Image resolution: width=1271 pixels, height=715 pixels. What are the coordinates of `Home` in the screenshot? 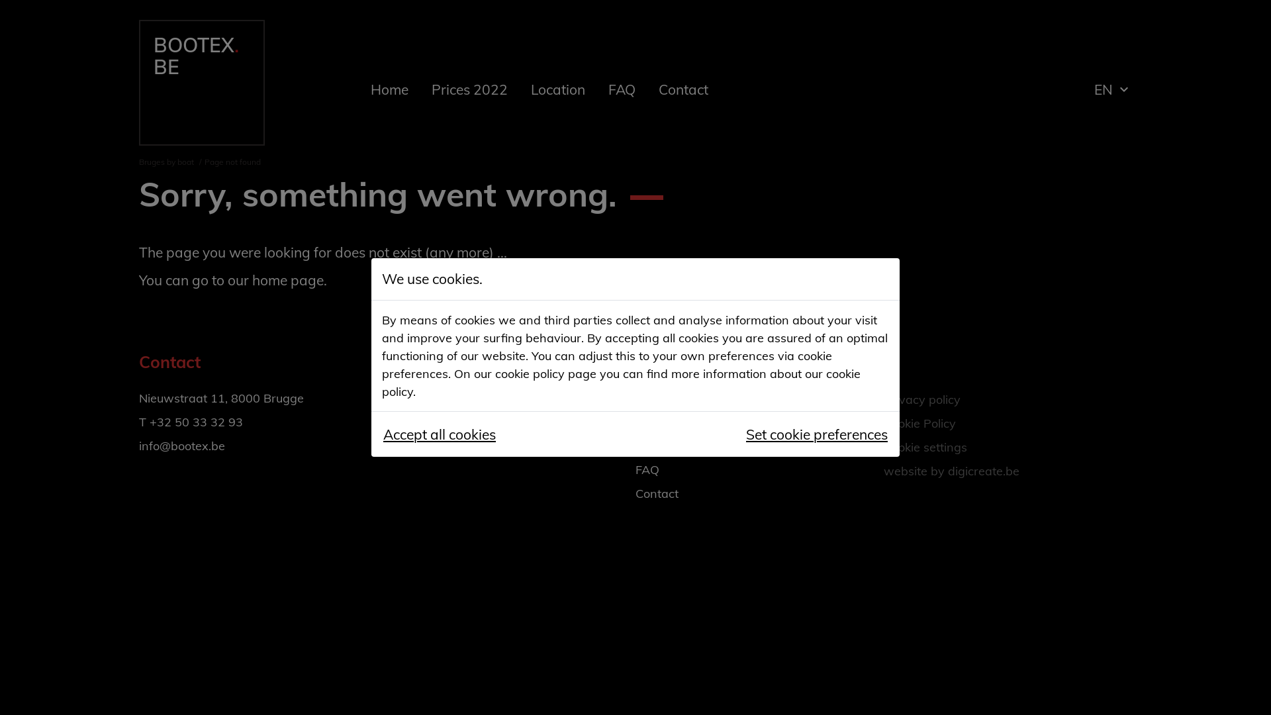 It's located at (389, 89).